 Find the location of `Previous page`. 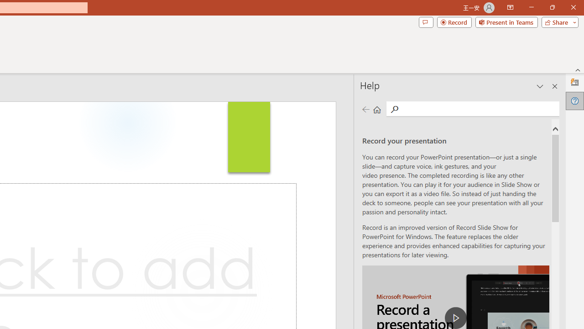

Previous page is located at coordinates (365, 109).